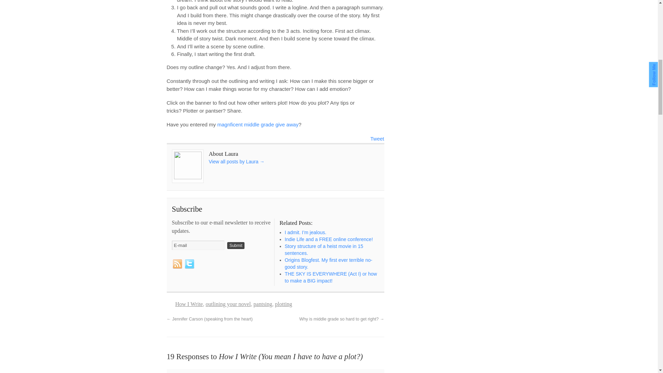 This screenshot has height=373, width=663. I want to click on outlining your novel, so click(228, 304).